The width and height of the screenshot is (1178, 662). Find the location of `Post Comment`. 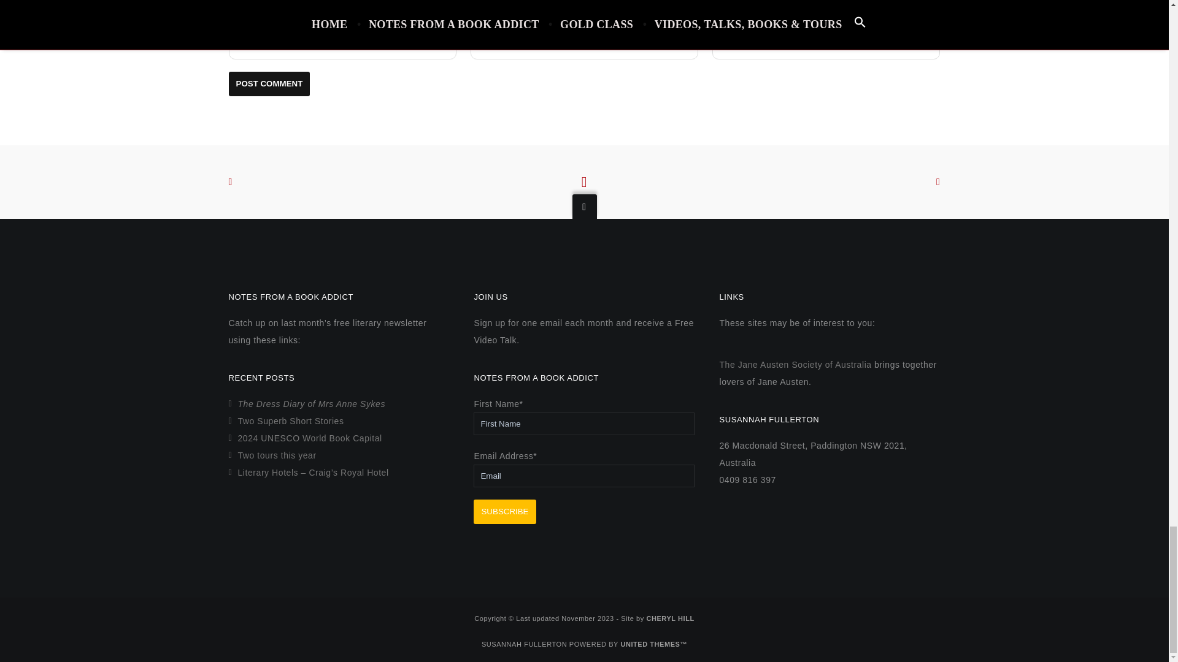

Post Comment is located at coordinates (269, 83).